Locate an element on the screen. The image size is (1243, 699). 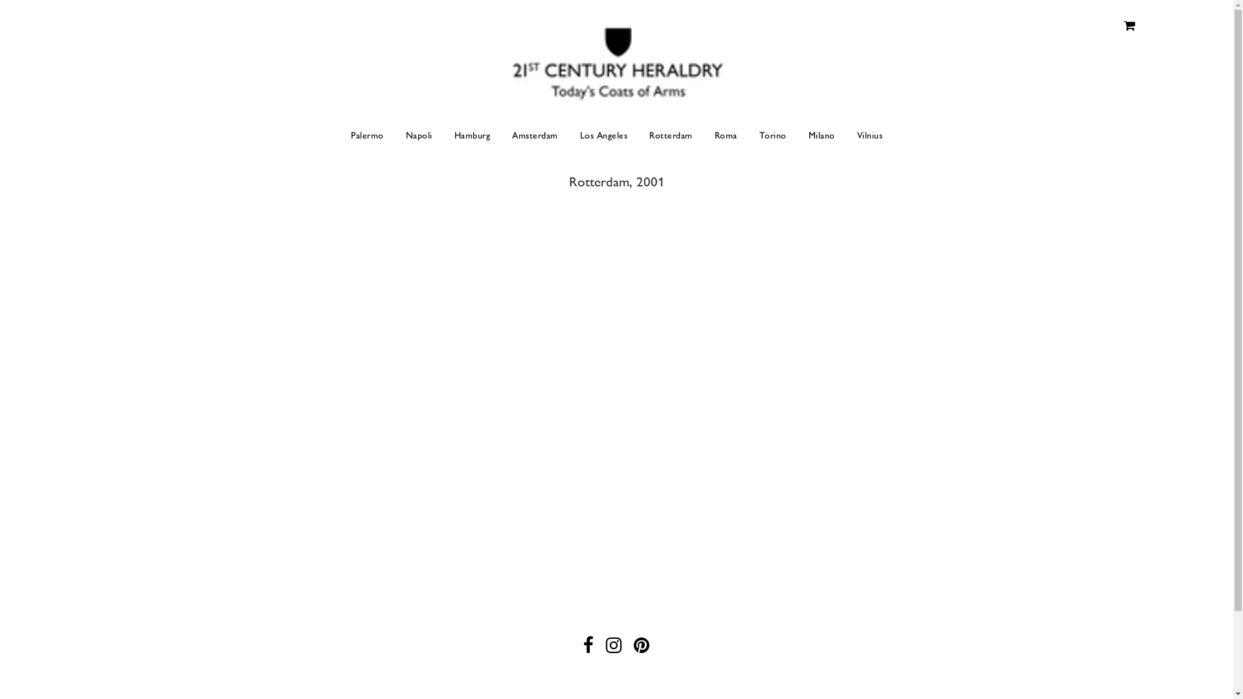
Vilnius is located at coordinates (865, 136).